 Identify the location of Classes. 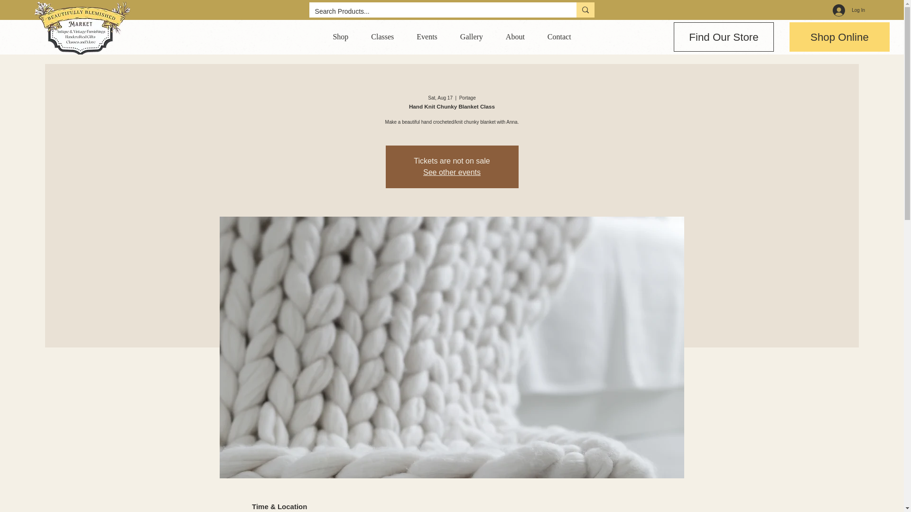
(452, 37).